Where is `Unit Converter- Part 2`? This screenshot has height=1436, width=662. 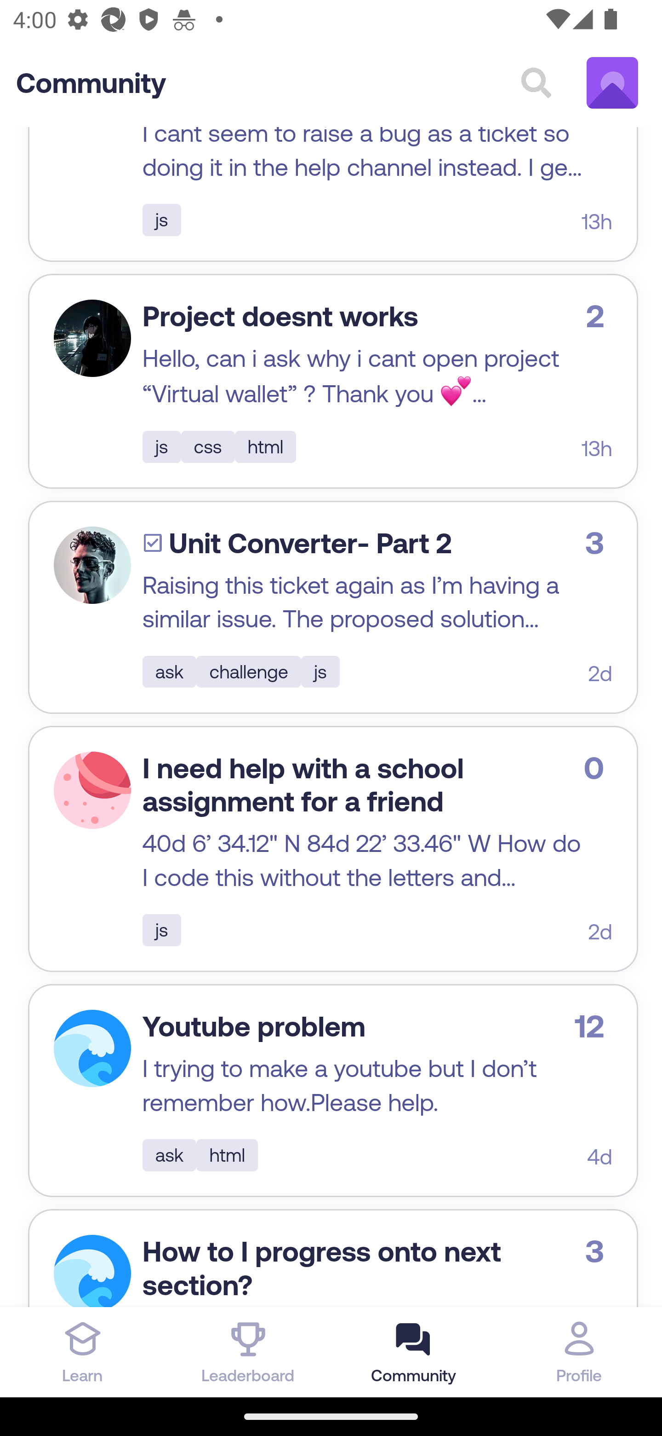 Unit Converter- Part 2 is located at coordinates (310, 545).